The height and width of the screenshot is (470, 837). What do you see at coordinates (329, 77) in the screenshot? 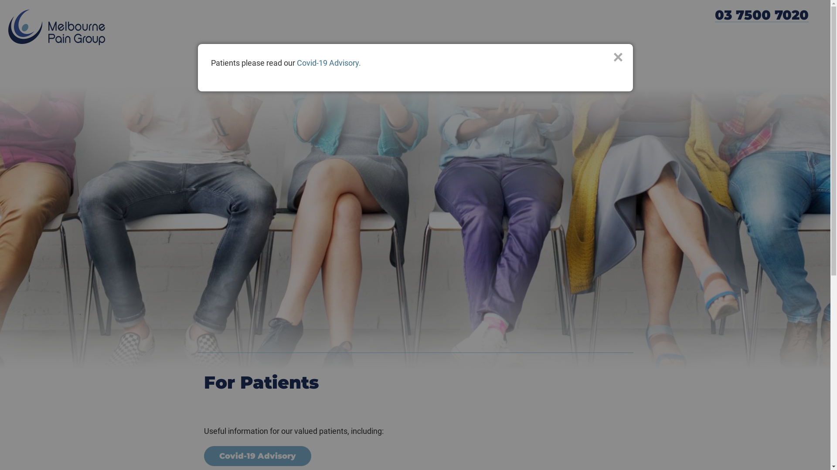
I see `Conditions` at bounding box center [329, 77].